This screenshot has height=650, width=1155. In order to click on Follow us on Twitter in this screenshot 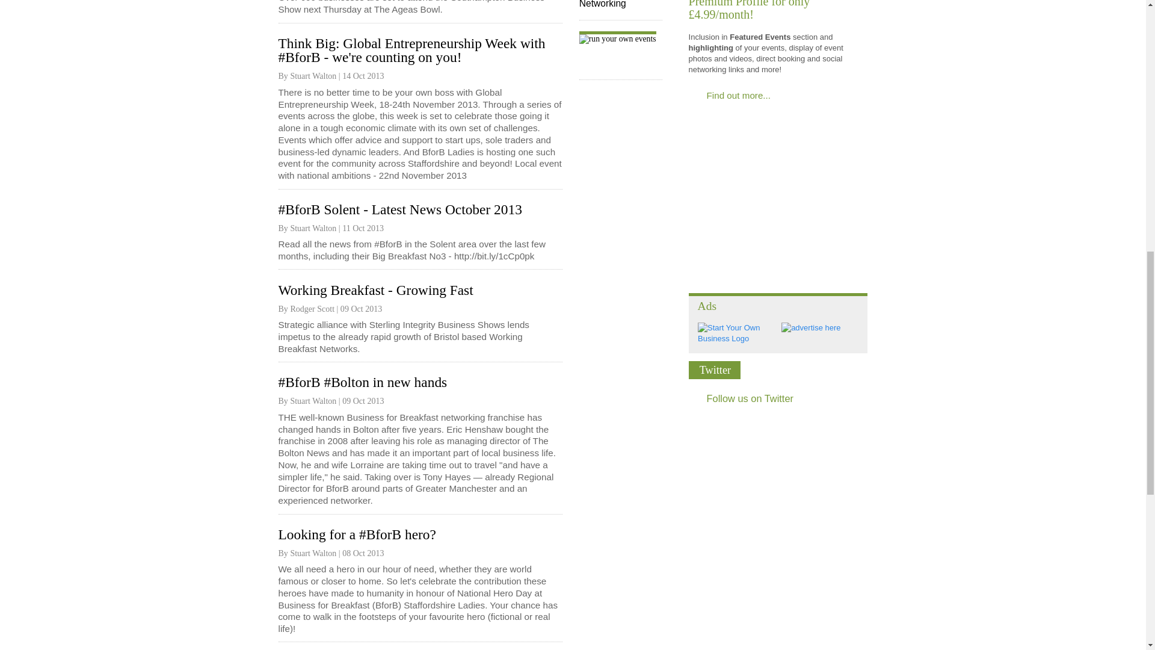, I will do `click(778, 398)`.